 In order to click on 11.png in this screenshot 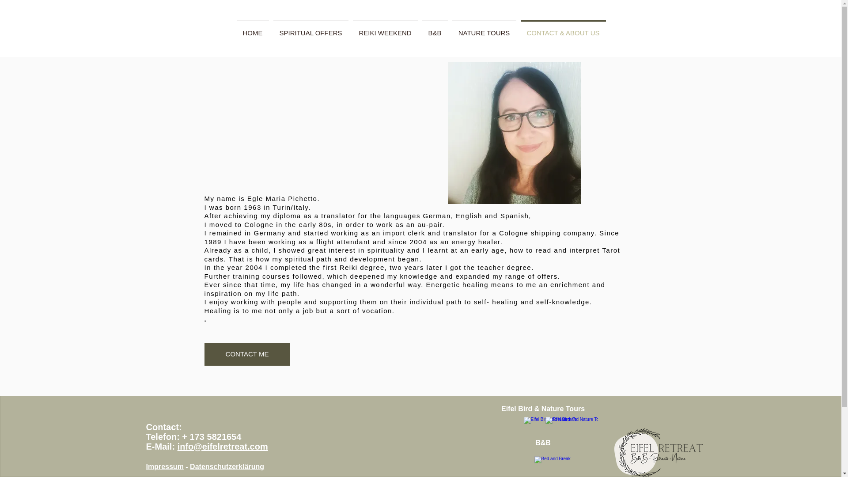, I will do `click(658, 451)`.